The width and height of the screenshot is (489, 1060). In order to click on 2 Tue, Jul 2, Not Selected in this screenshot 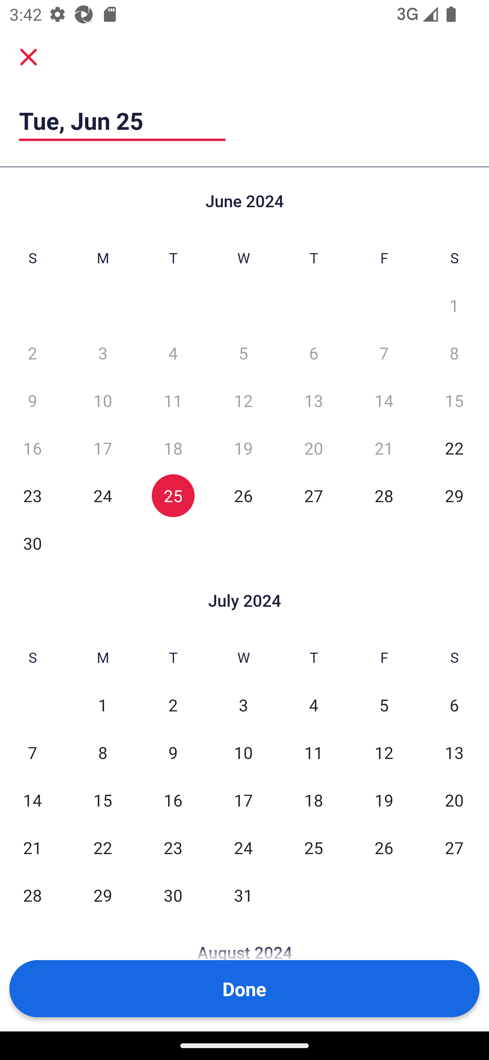, I will do `click(173, 705)`.